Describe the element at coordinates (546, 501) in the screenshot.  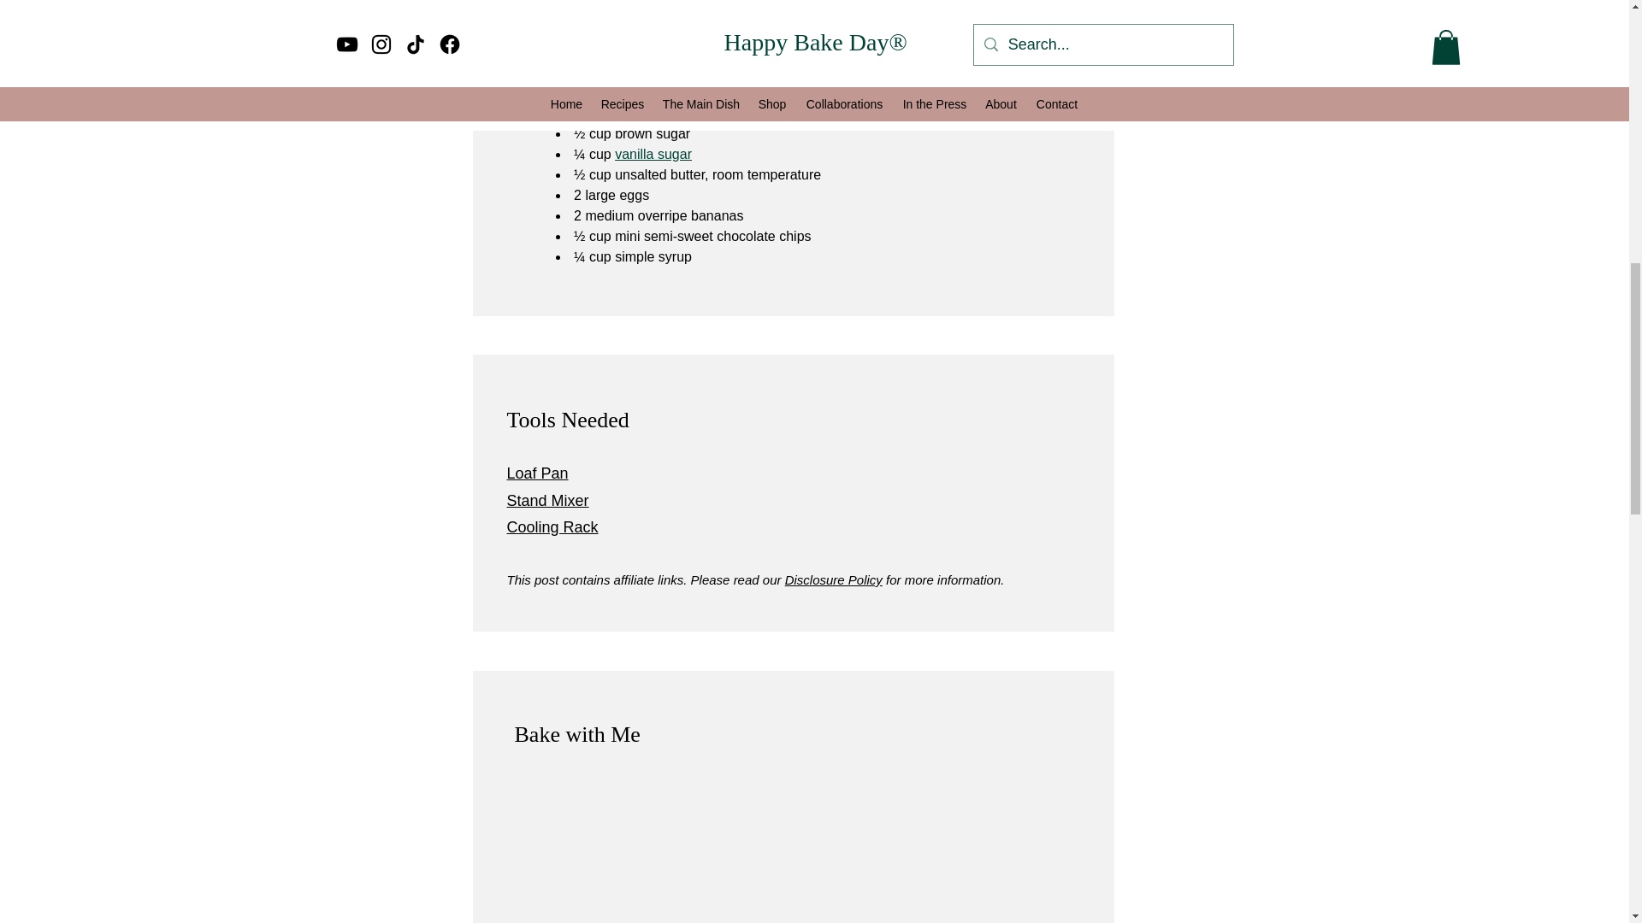
I see `Stand Mixer` at that location.